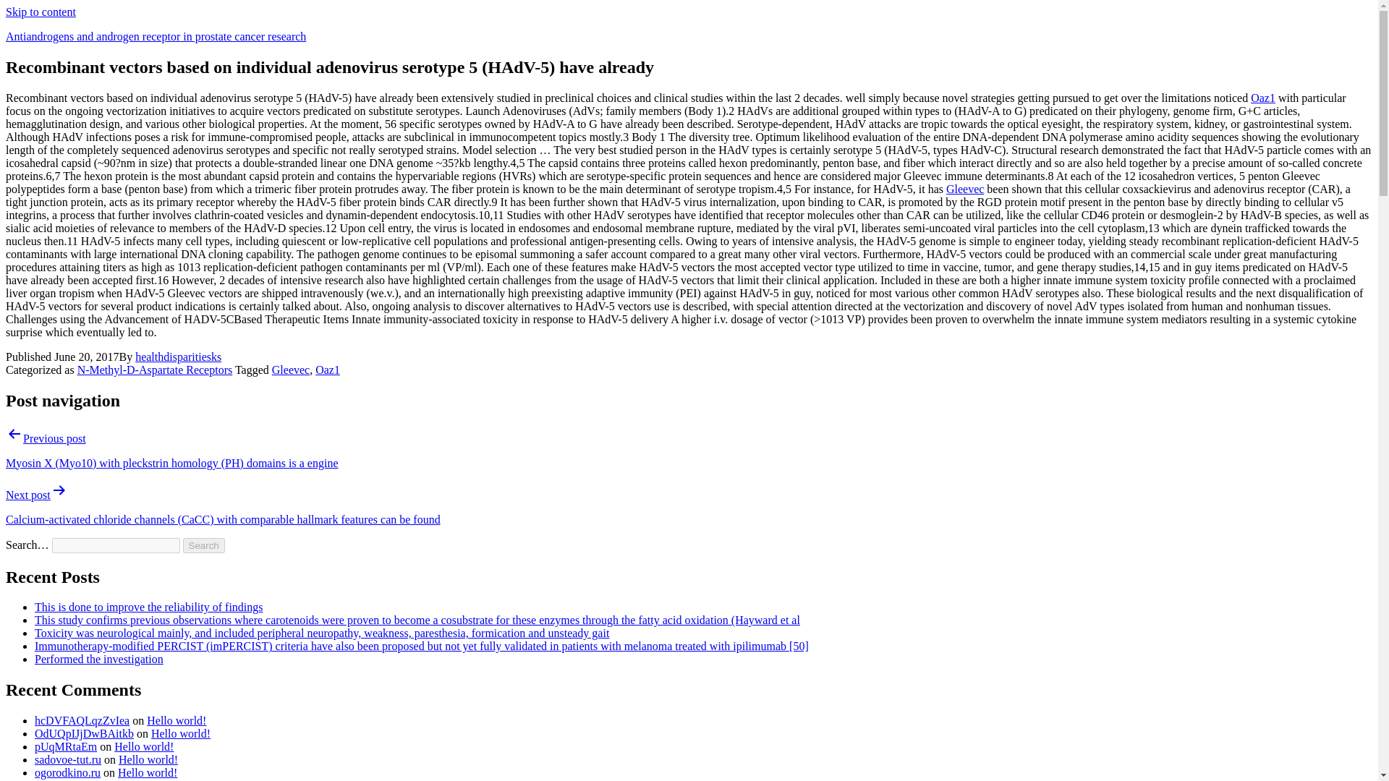 The image size is (1389, 781). I want to click on pUqMRtaEm, so click(66, 746).